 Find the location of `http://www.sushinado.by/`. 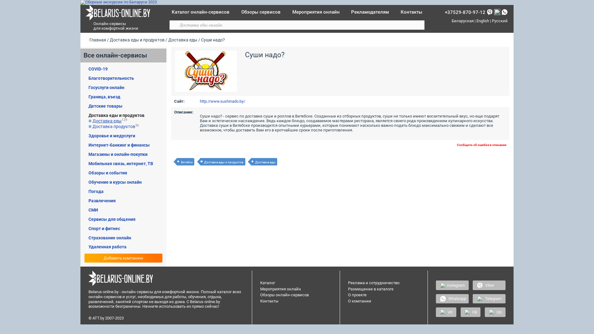

http://www.sushinado.by/ is located at coordinates (222, 101).